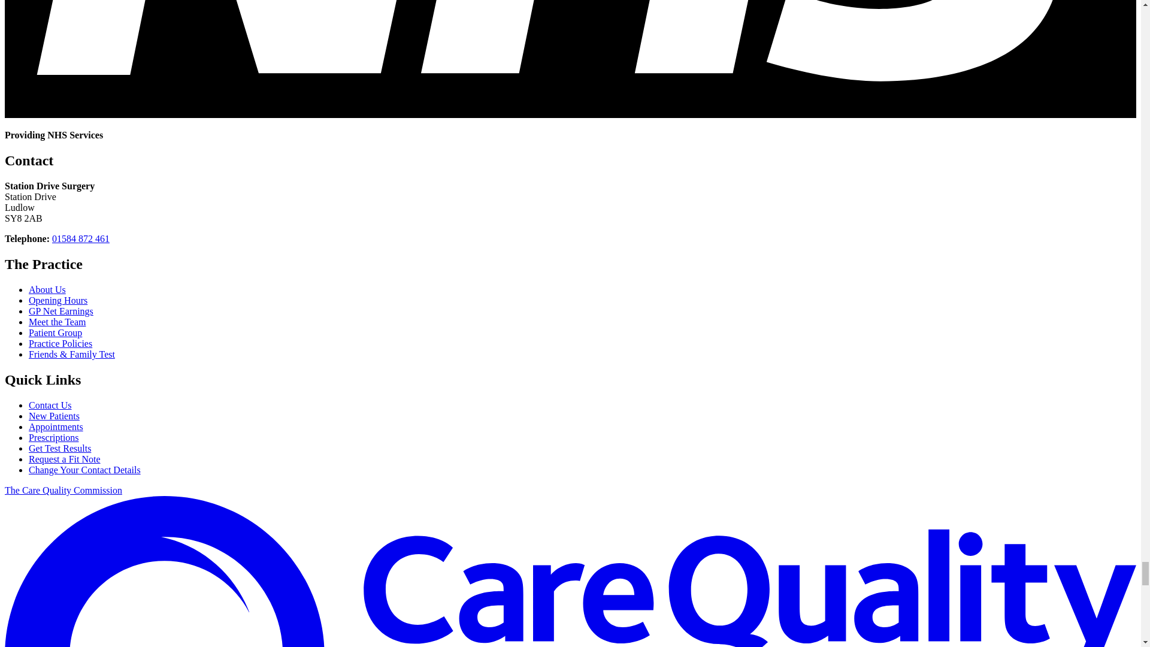 The image size is (1150, 647). Describe the element at coordinates (54, 437) in the screenshot. I see `Prescriptions` at that location.